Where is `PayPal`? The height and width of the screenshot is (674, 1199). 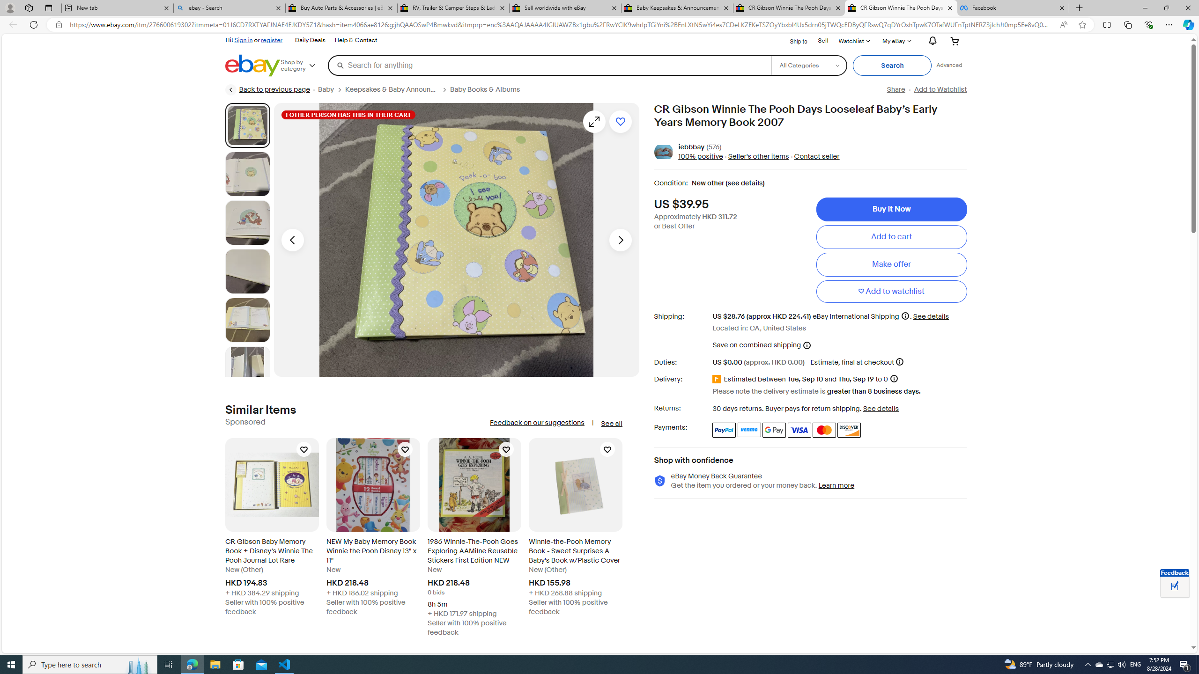
PayPal is located at coordinates (724, 430).